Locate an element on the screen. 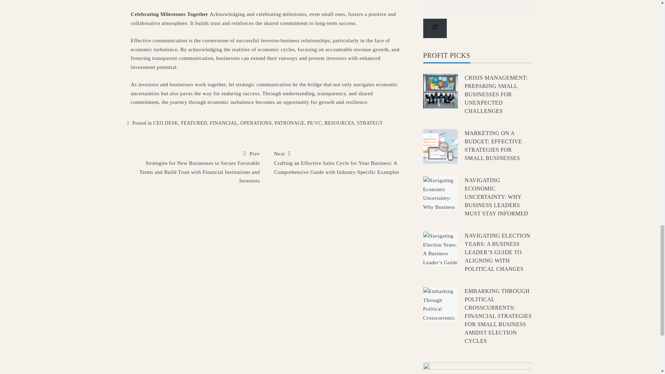  FEATURED is located at coordinates (194, 123).